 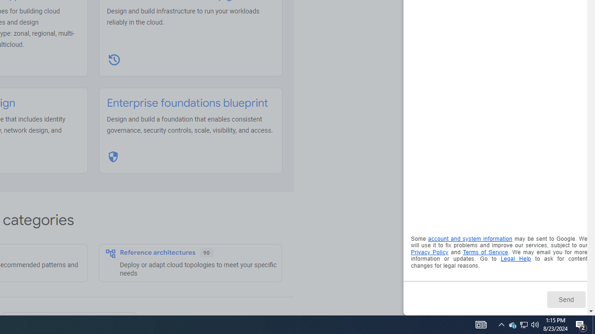 What do you see at coordinates (566, 299) in the screenshot?
I see `Send` at bounding box center [566, 299].